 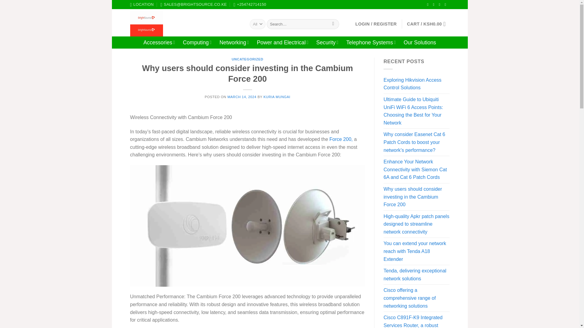 I want to click on Computing, so click(x=197, y=42).